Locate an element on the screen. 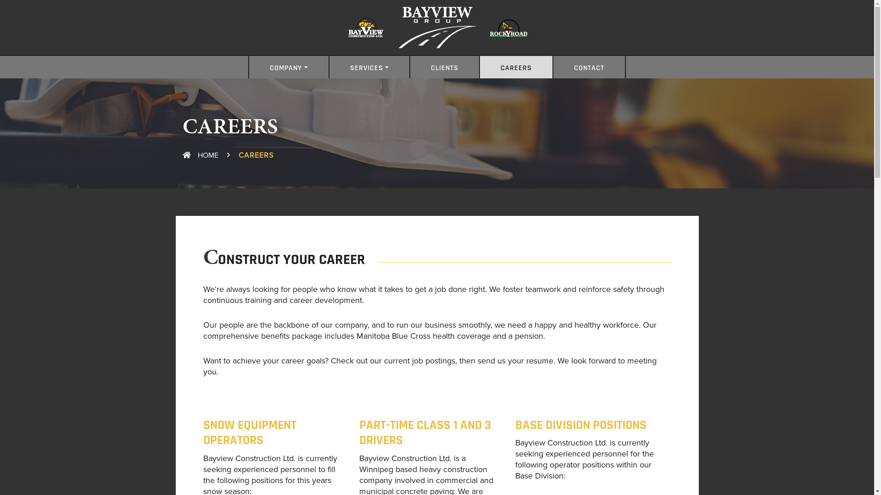 This screenshot has height=495, width=881. HOME is located at coordinates (201, 155).